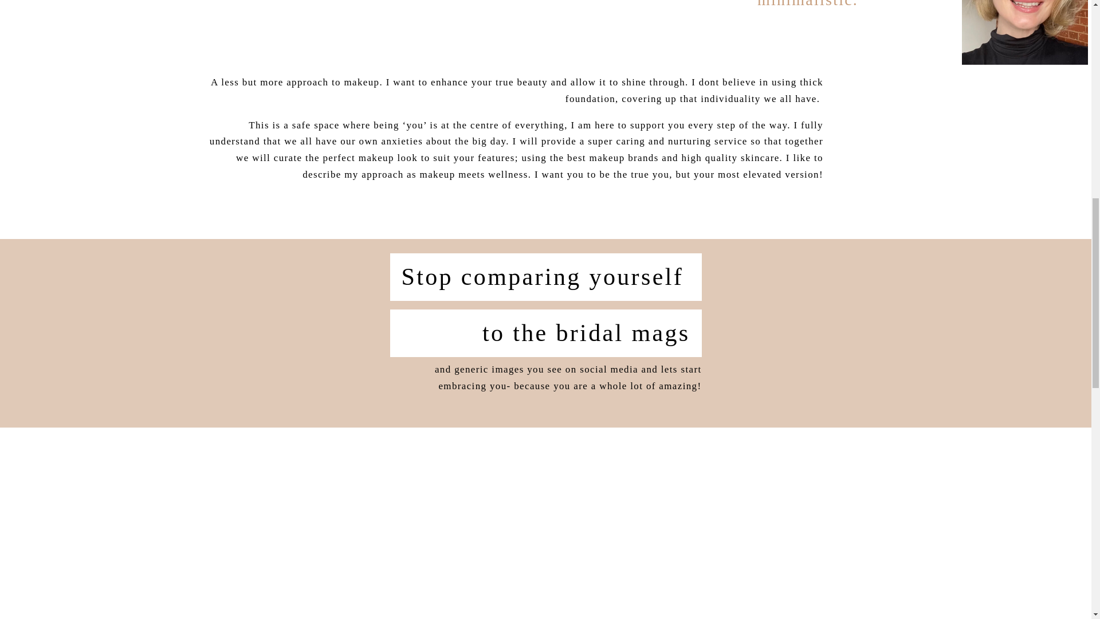  I want to click on sian-harries-makeupartist, so click(1024, 32).